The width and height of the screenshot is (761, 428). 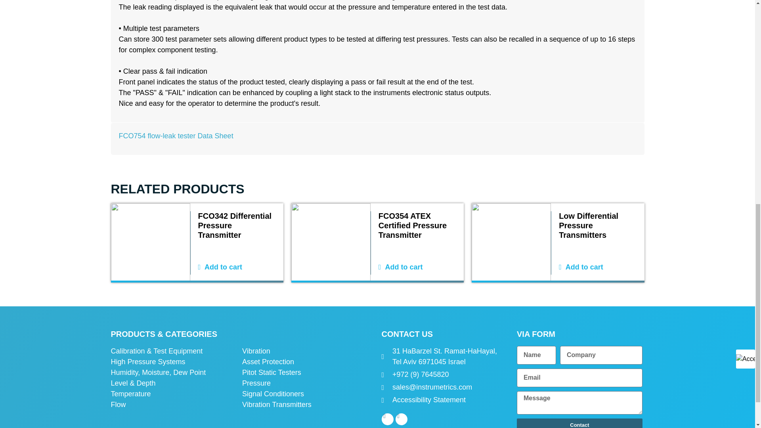 What do you see at coordinates (237, 225) in the screenshot?
I see `FCO342 Differential Pressure Transmitter` at bounding box center [237, 225].